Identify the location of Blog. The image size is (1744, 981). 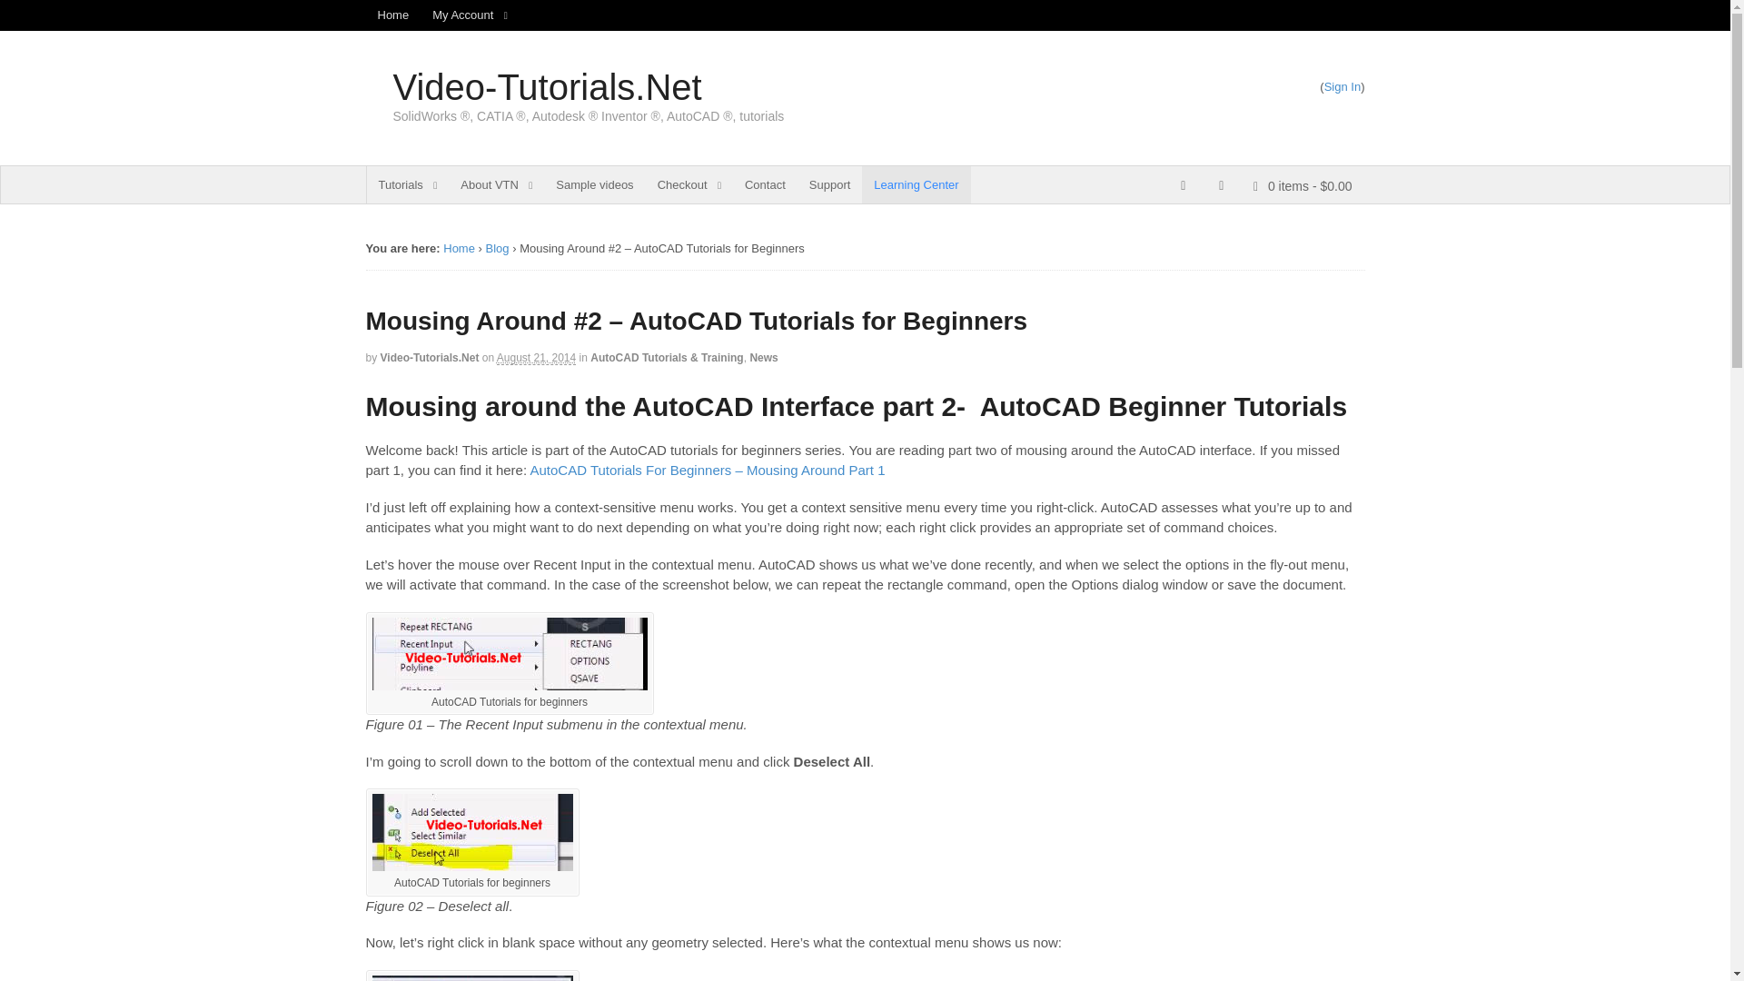
(498, 247).